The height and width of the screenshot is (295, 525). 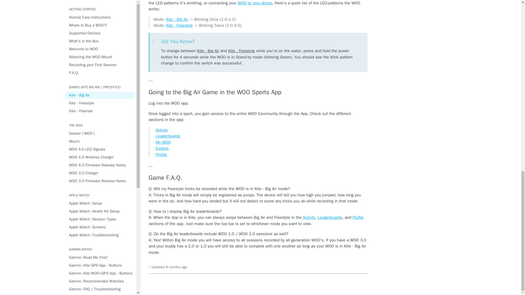 What do you see at coordinates (258, 92) in the screenshot?
I see `Going to the Big Air Game in the WOO Sports App` at bounding box center [258, 92].